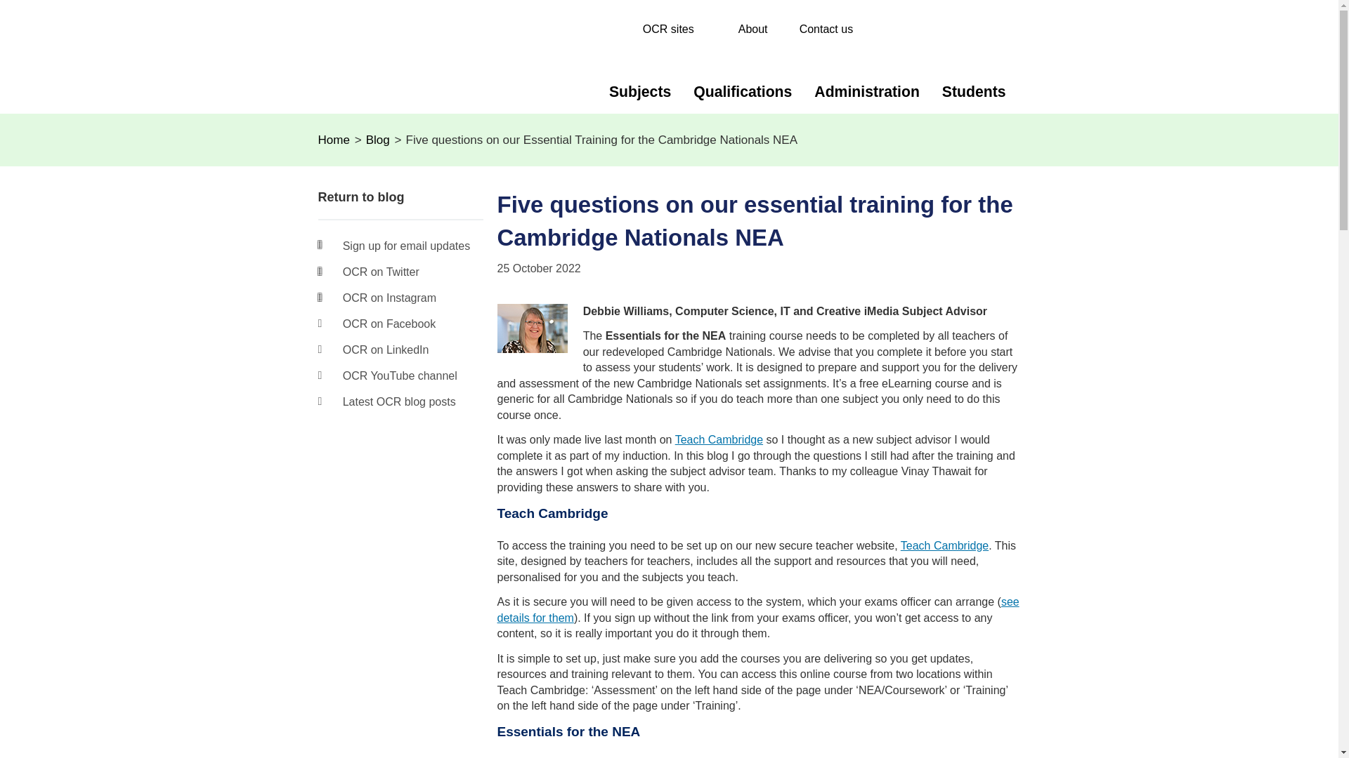 The image size is (1349, 758). What do you see at coordinates (873, 94) in the screenshot?
I see `Administration` at bounding box center [873, 94].